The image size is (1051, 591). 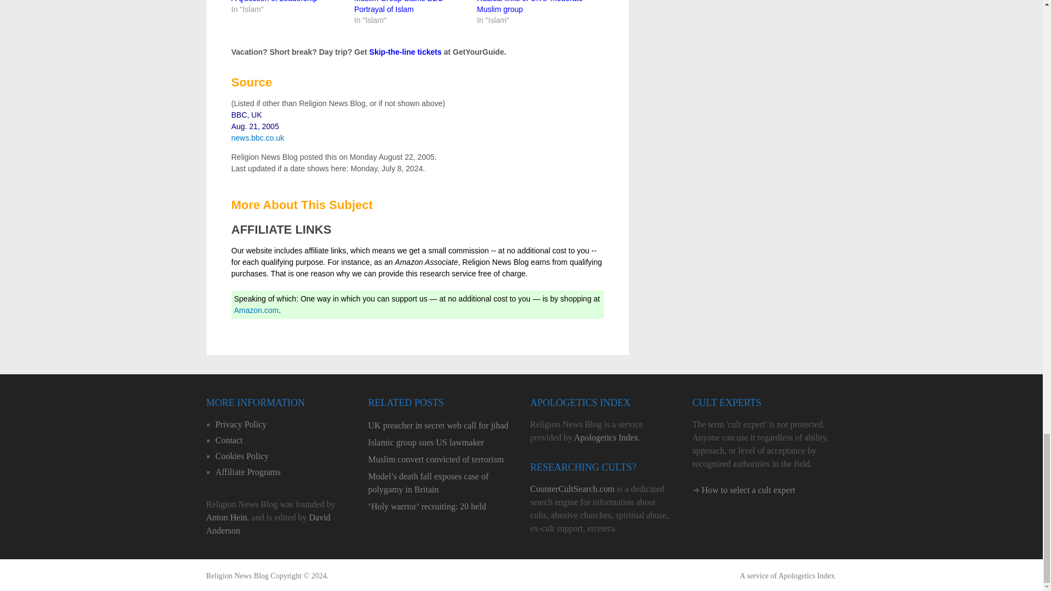 What do you see at coordinates (236, 576) in the screenshot?
I see ` Religion news: religious cults, sects, and world religions` at bounding box center [236, 576].